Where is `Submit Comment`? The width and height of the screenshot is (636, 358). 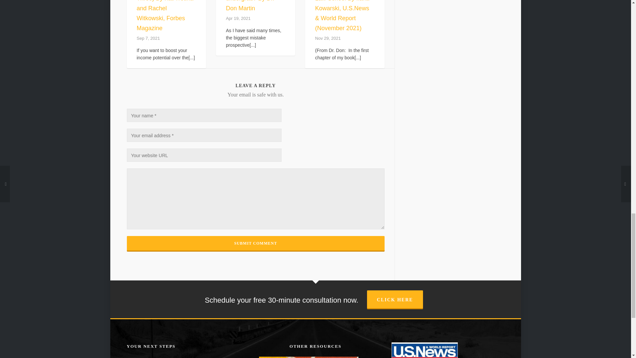
Submit Comment is located at coordinates (255, 243).